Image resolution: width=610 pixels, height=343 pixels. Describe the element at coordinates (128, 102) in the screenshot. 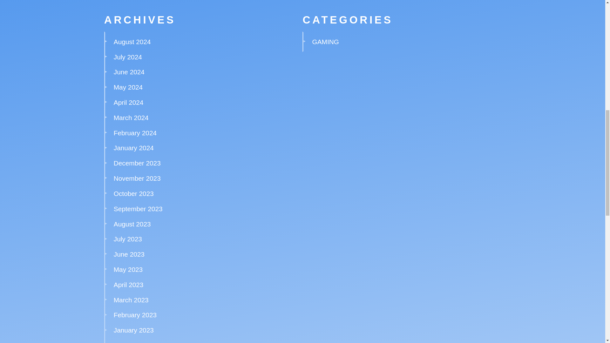

I see `April 2024` at that location.